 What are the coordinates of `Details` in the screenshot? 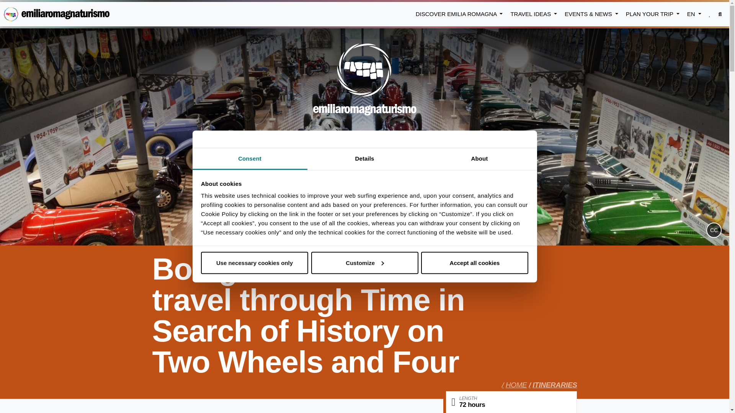 It's located at (364, 159).